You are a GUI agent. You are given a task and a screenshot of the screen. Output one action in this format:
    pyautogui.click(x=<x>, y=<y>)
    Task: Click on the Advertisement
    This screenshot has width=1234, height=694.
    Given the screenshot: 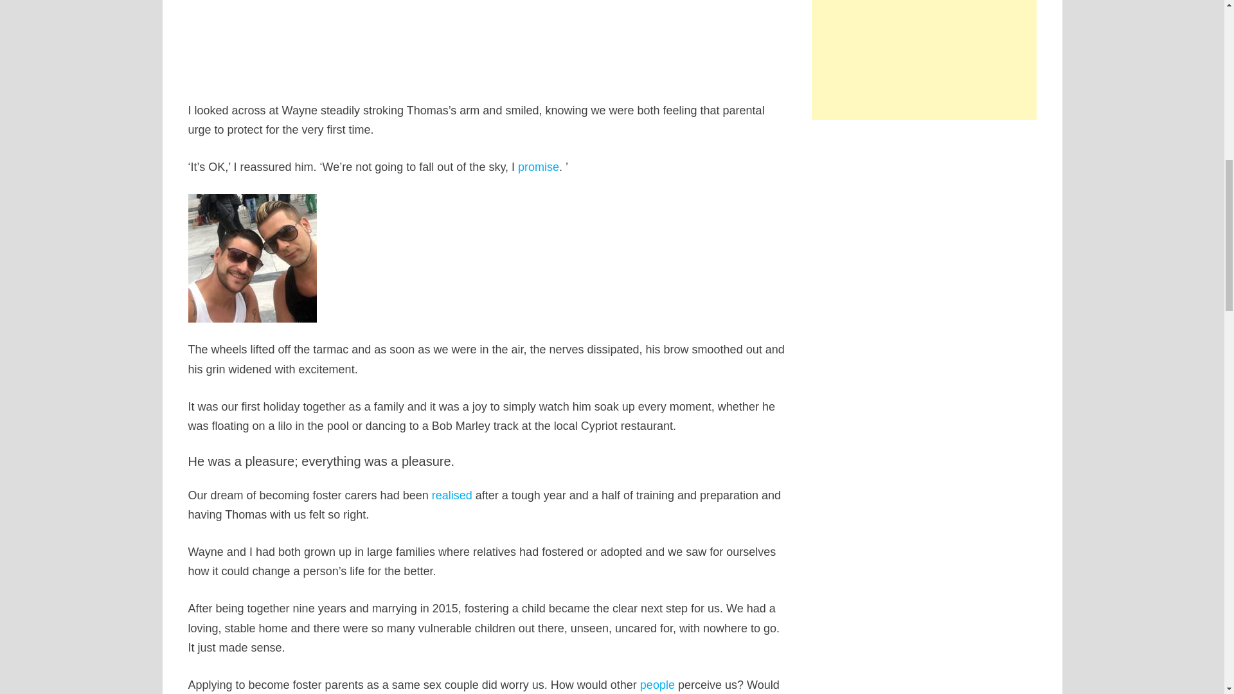 What is the action you would take?
    pyautogui.click(x=924, y=60)
    